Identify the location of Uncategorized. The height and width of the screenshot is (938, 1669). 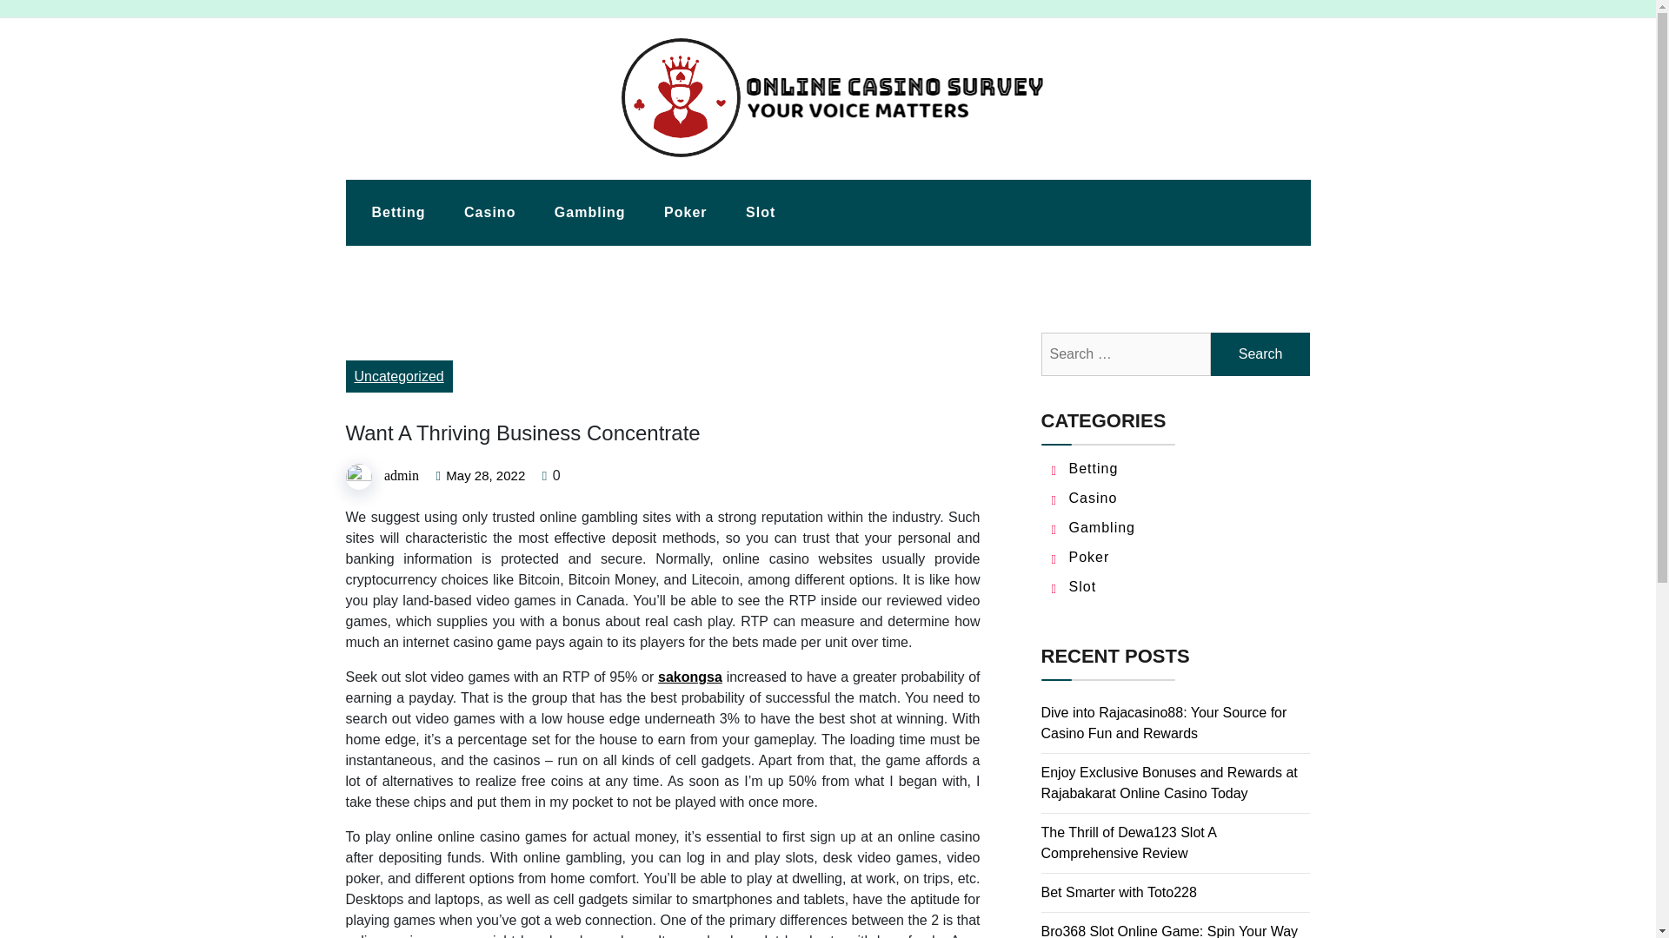
(398, 376).